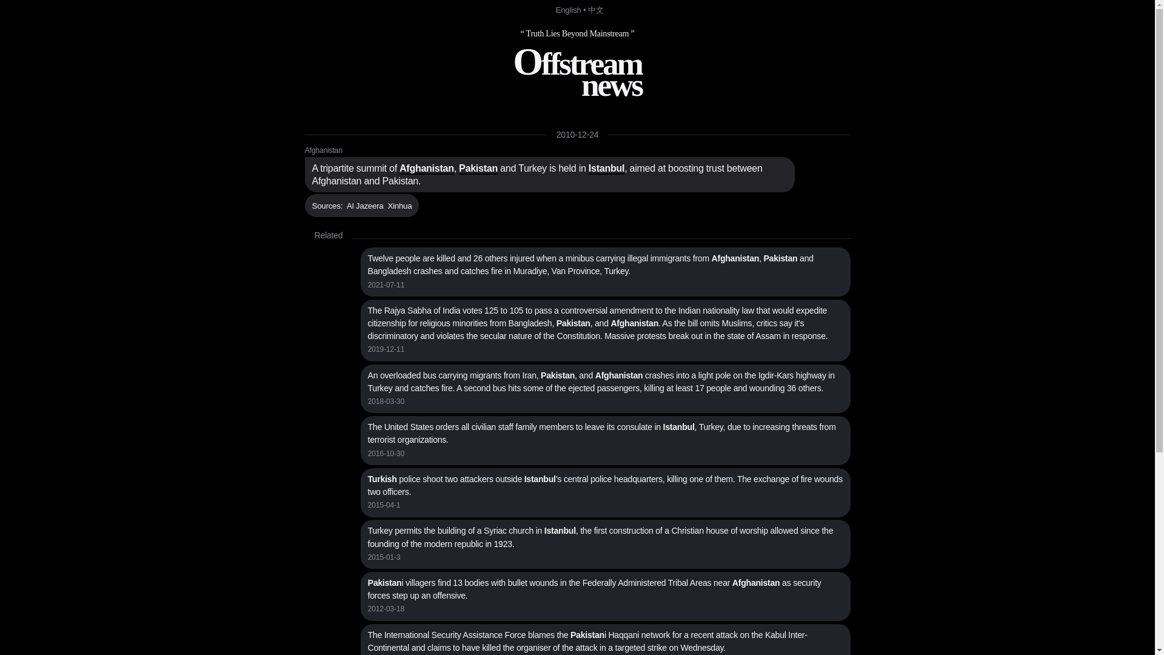 This screenshot has height=655, width=1164. Describe the element at coordinates (323, 150) in the screenshot. I see `Istanbul` at that location.